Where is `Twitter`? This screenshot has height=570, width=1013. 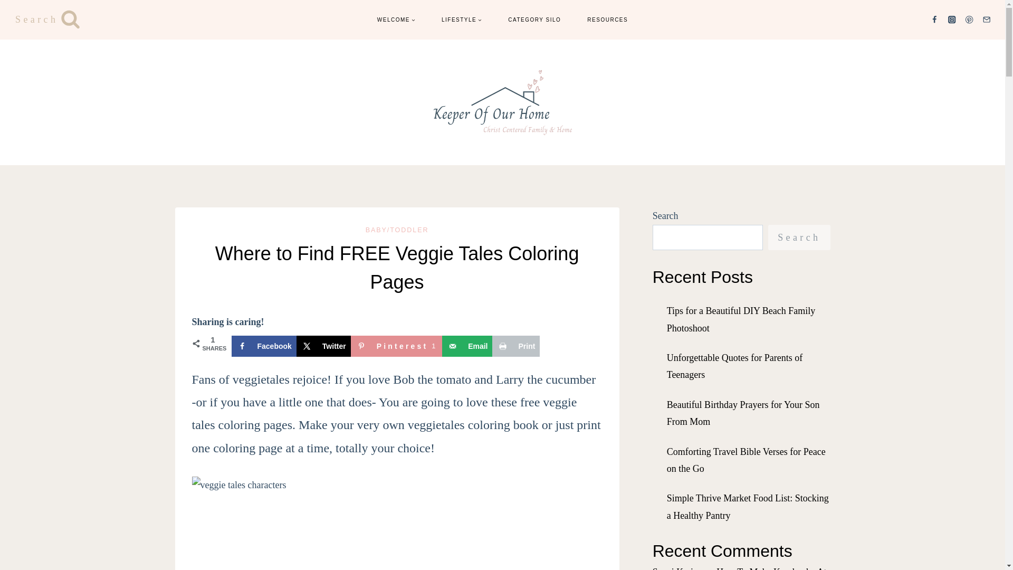
Twitter is located at coordinates (323, 346).